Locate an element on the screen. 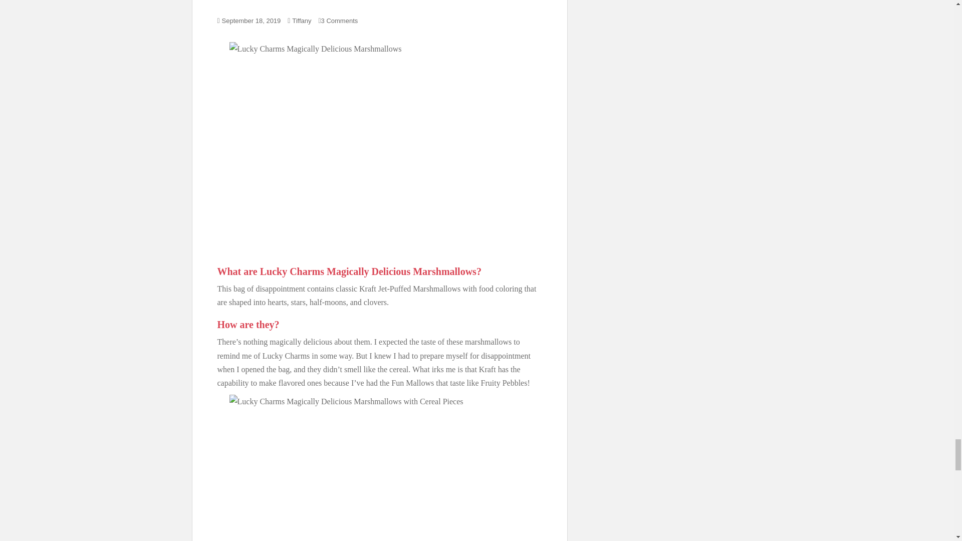 The width and height of the screenshot is (962, 541). 3 Comments is located at coordinates (340, 20).